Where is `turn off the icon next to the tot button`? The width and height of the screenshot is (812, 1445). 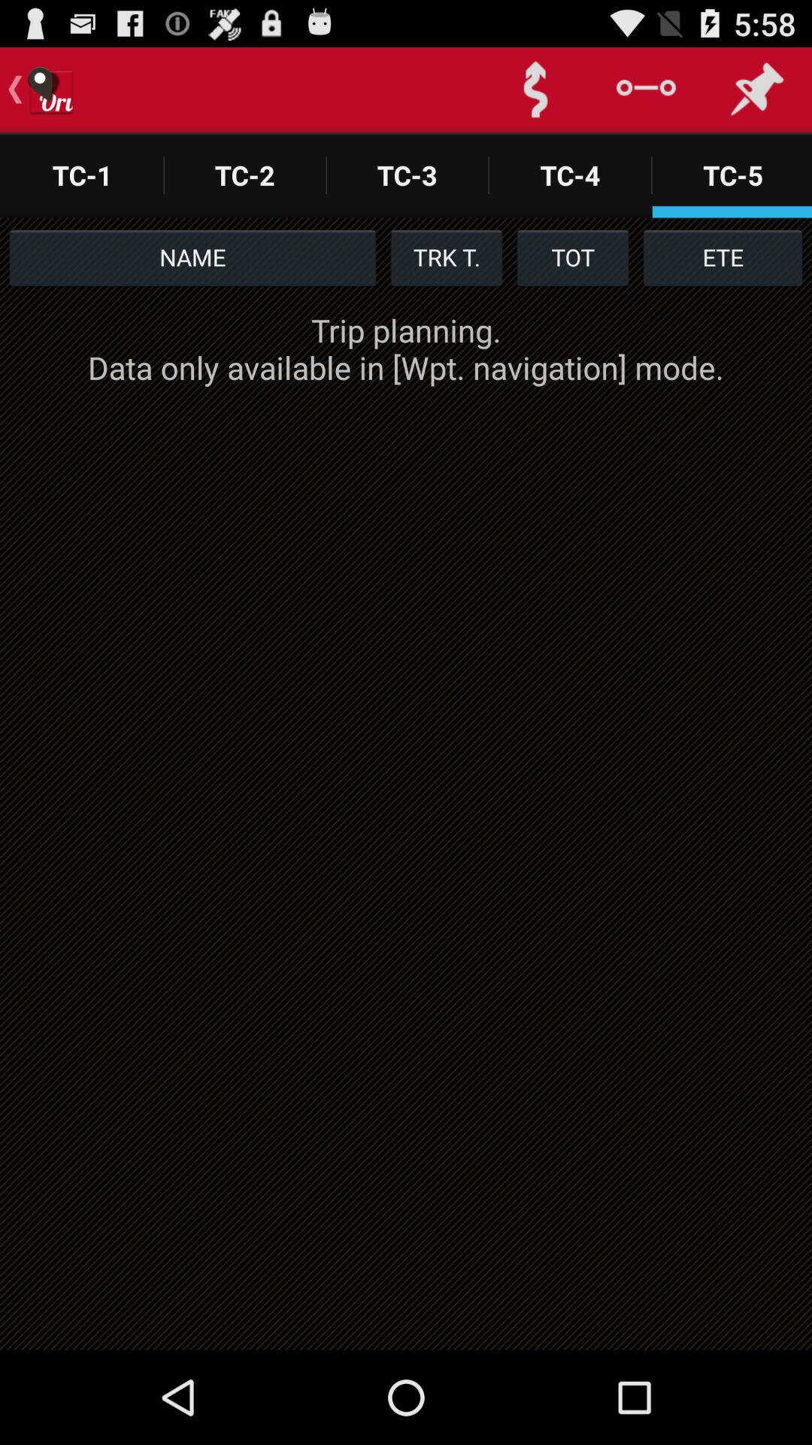 turn off the icon next to the tot button is located at coordinates (446, 257).